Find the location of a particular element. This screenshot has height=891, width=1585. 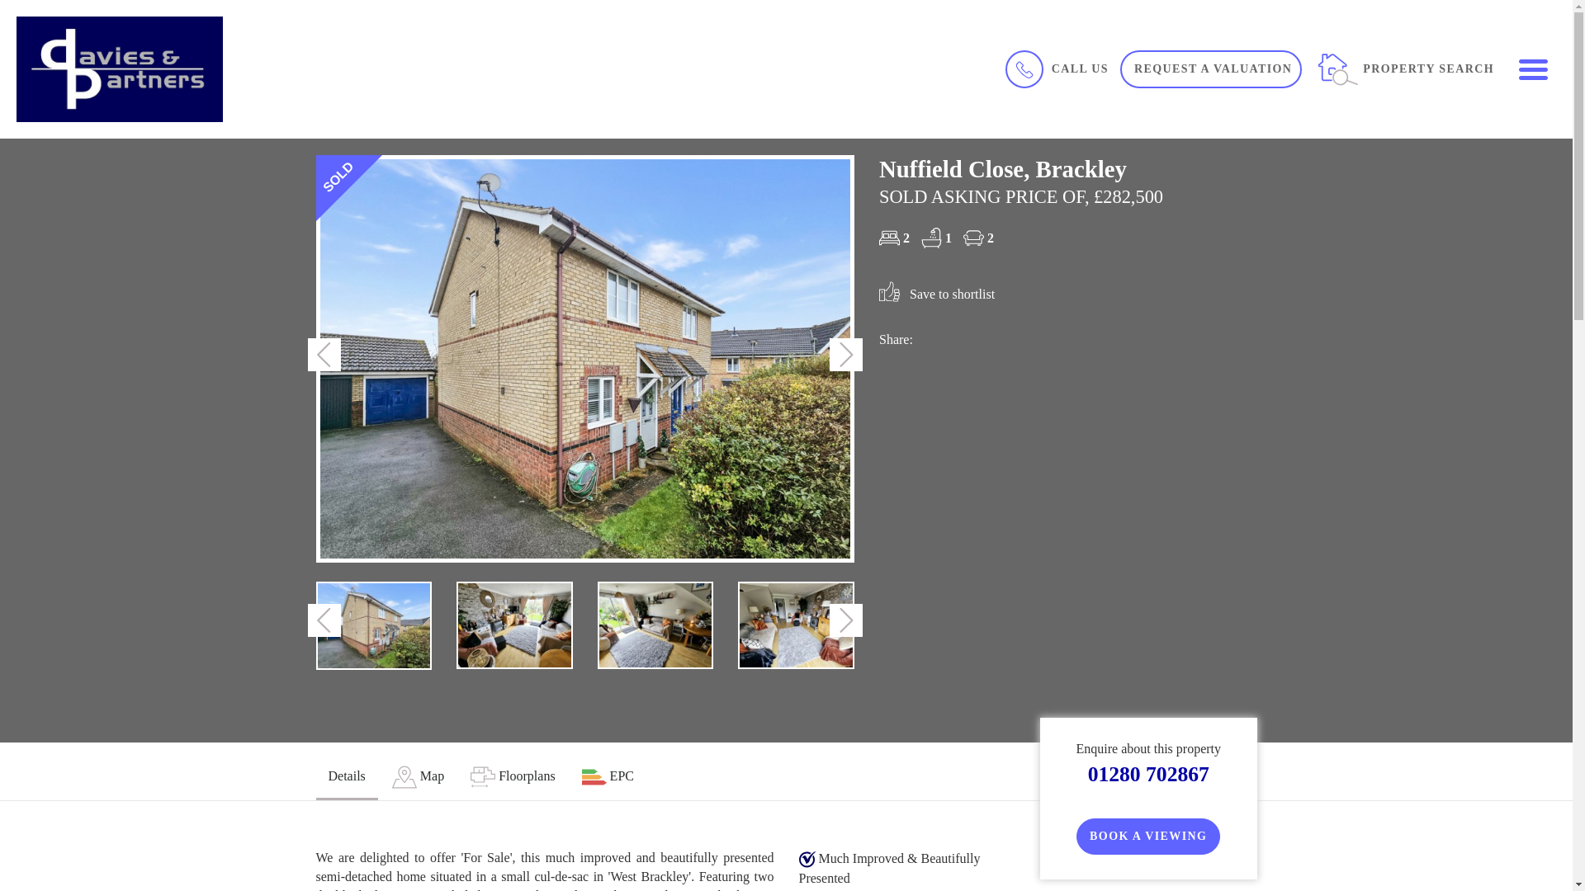

Save to shortlist is located at coordinates (937, 294).